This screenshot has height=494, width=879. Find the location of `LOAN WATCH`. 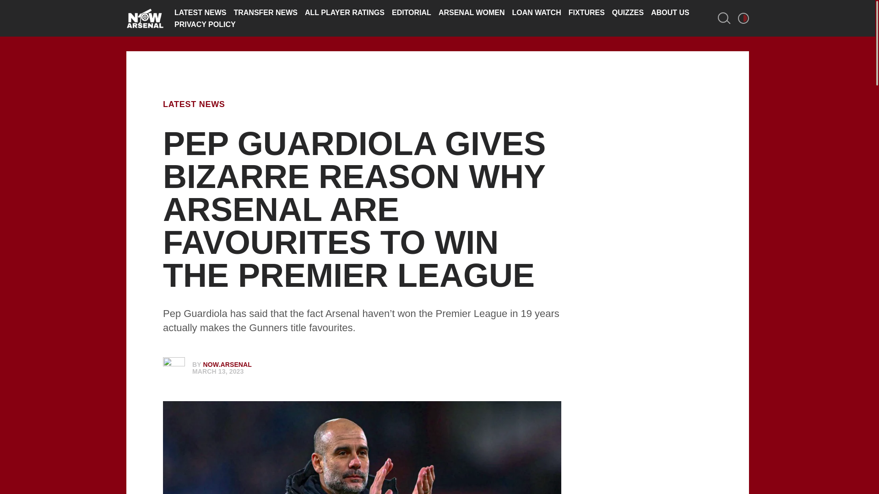

LOAN WATCH is located at coordinates (536, 12).